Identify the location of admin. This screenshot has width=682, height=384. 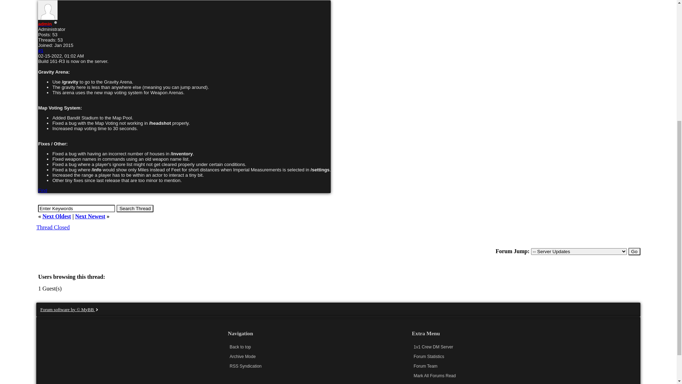
(45, 213).